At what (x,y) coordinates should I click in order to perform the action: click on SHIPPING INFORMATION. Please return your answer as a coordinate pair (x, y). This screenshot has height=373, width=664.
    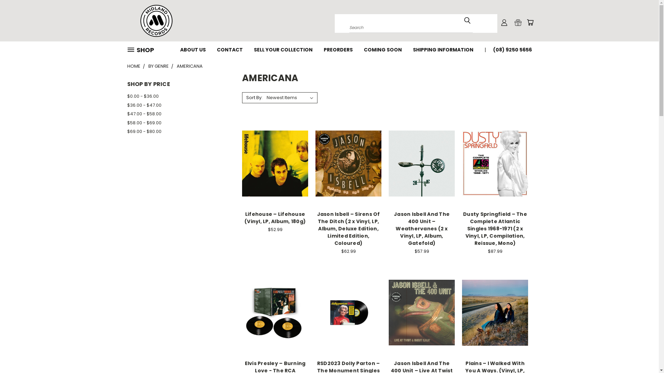
    Looking at the image, I should click on (443, 49).